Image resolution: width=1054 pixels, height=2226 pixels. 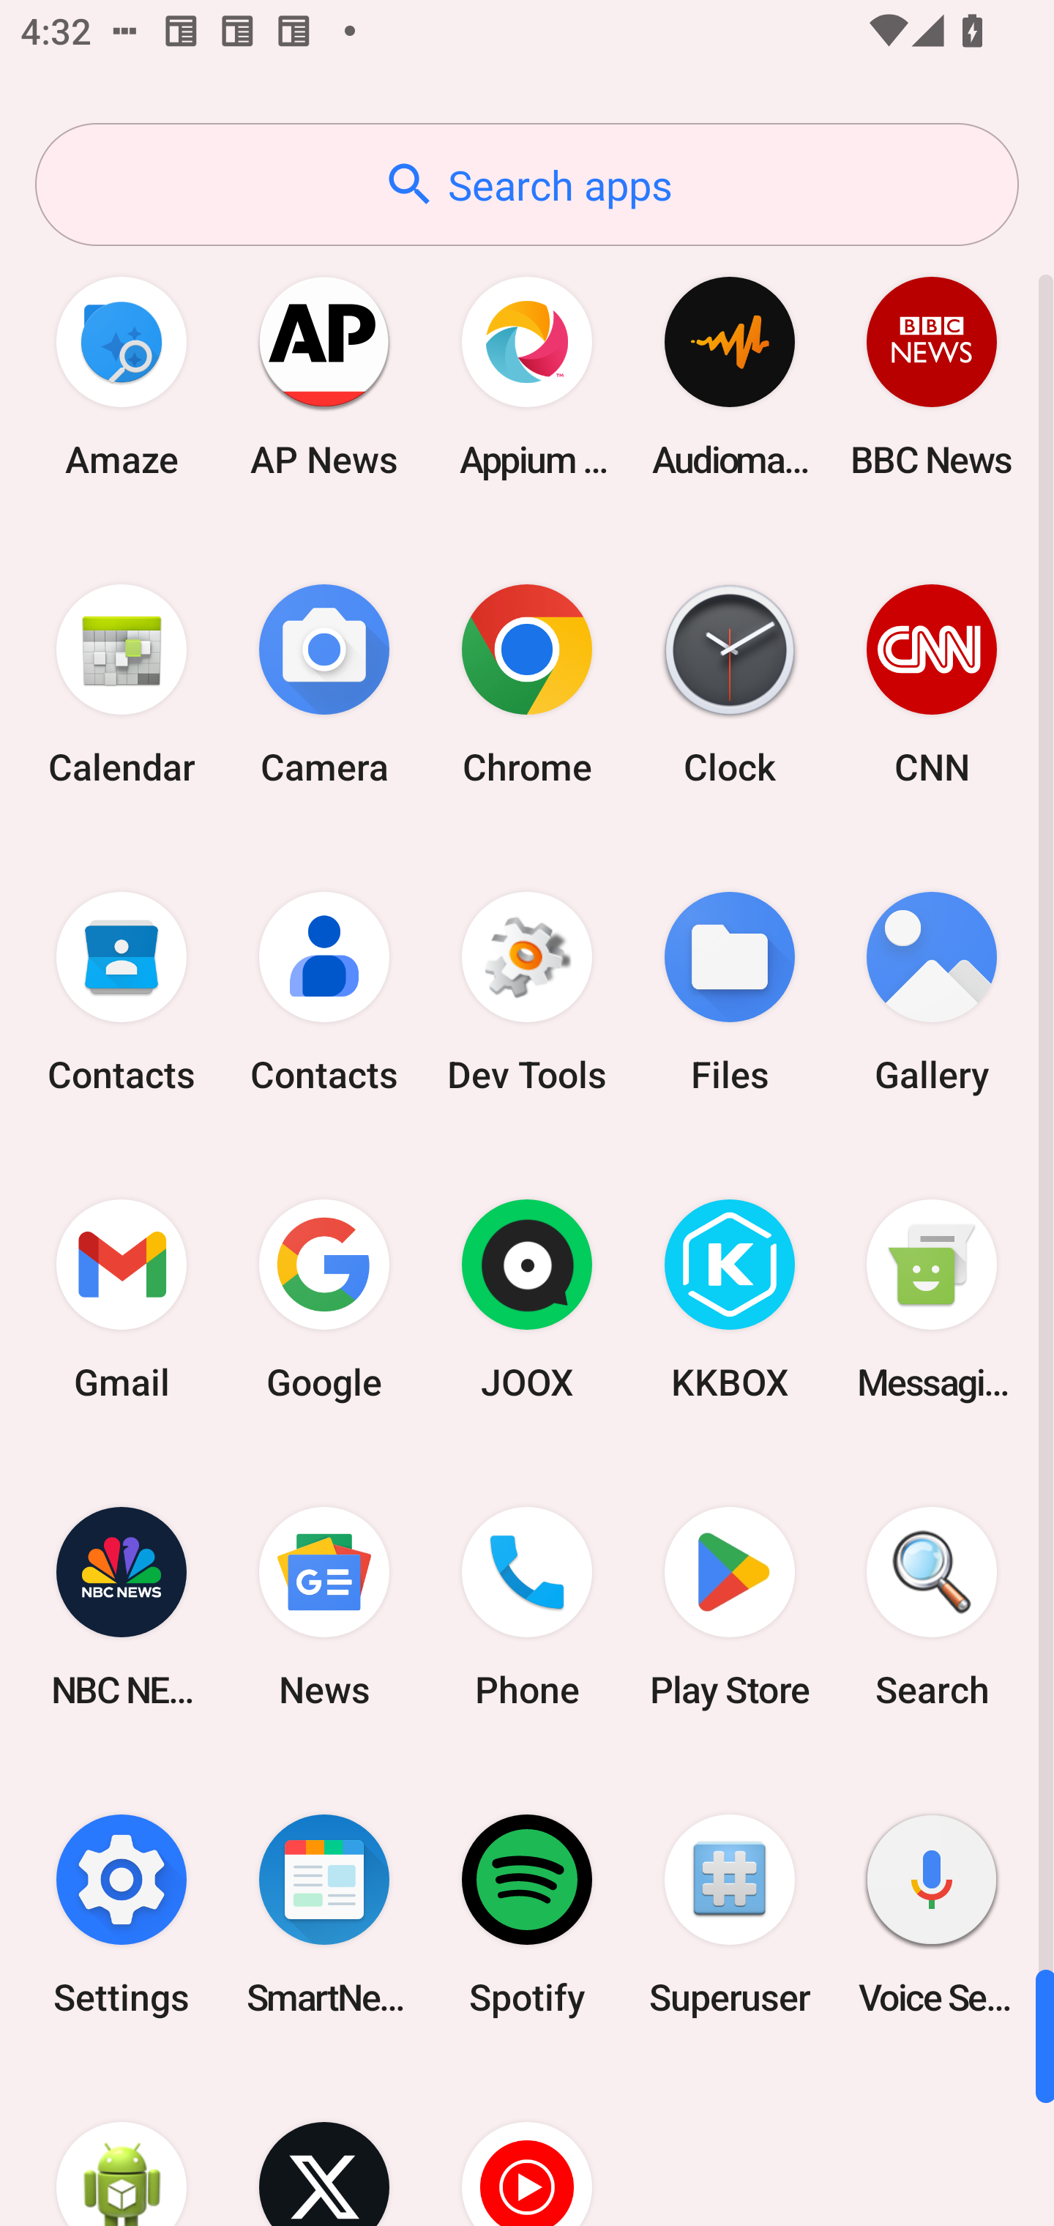 I want to click on Play Store, so click(x=729, y=1607).